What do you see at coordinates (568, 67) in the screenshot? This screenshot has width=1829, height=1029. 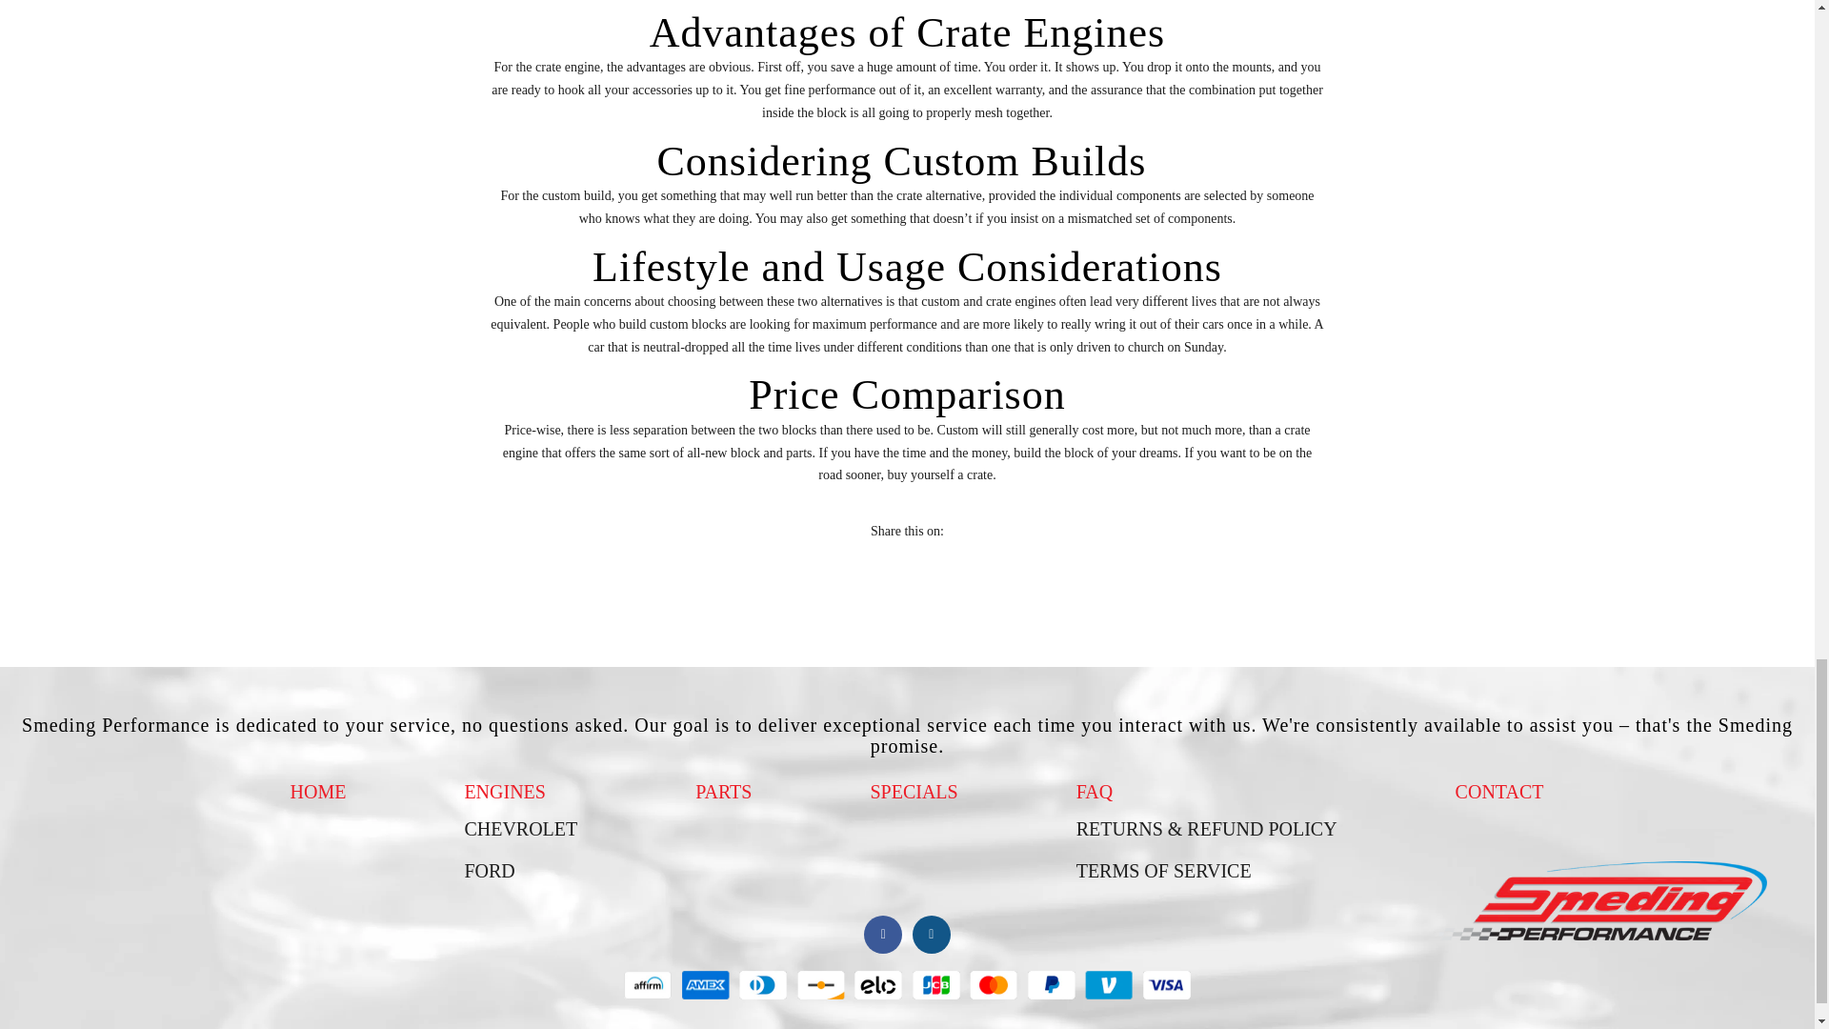 I see `crate engine` at bounding box center [568, 67].